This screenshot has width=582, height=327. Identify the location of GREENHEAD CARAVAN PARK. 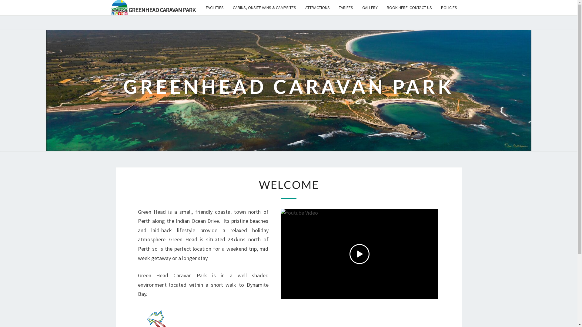
(289, 91).